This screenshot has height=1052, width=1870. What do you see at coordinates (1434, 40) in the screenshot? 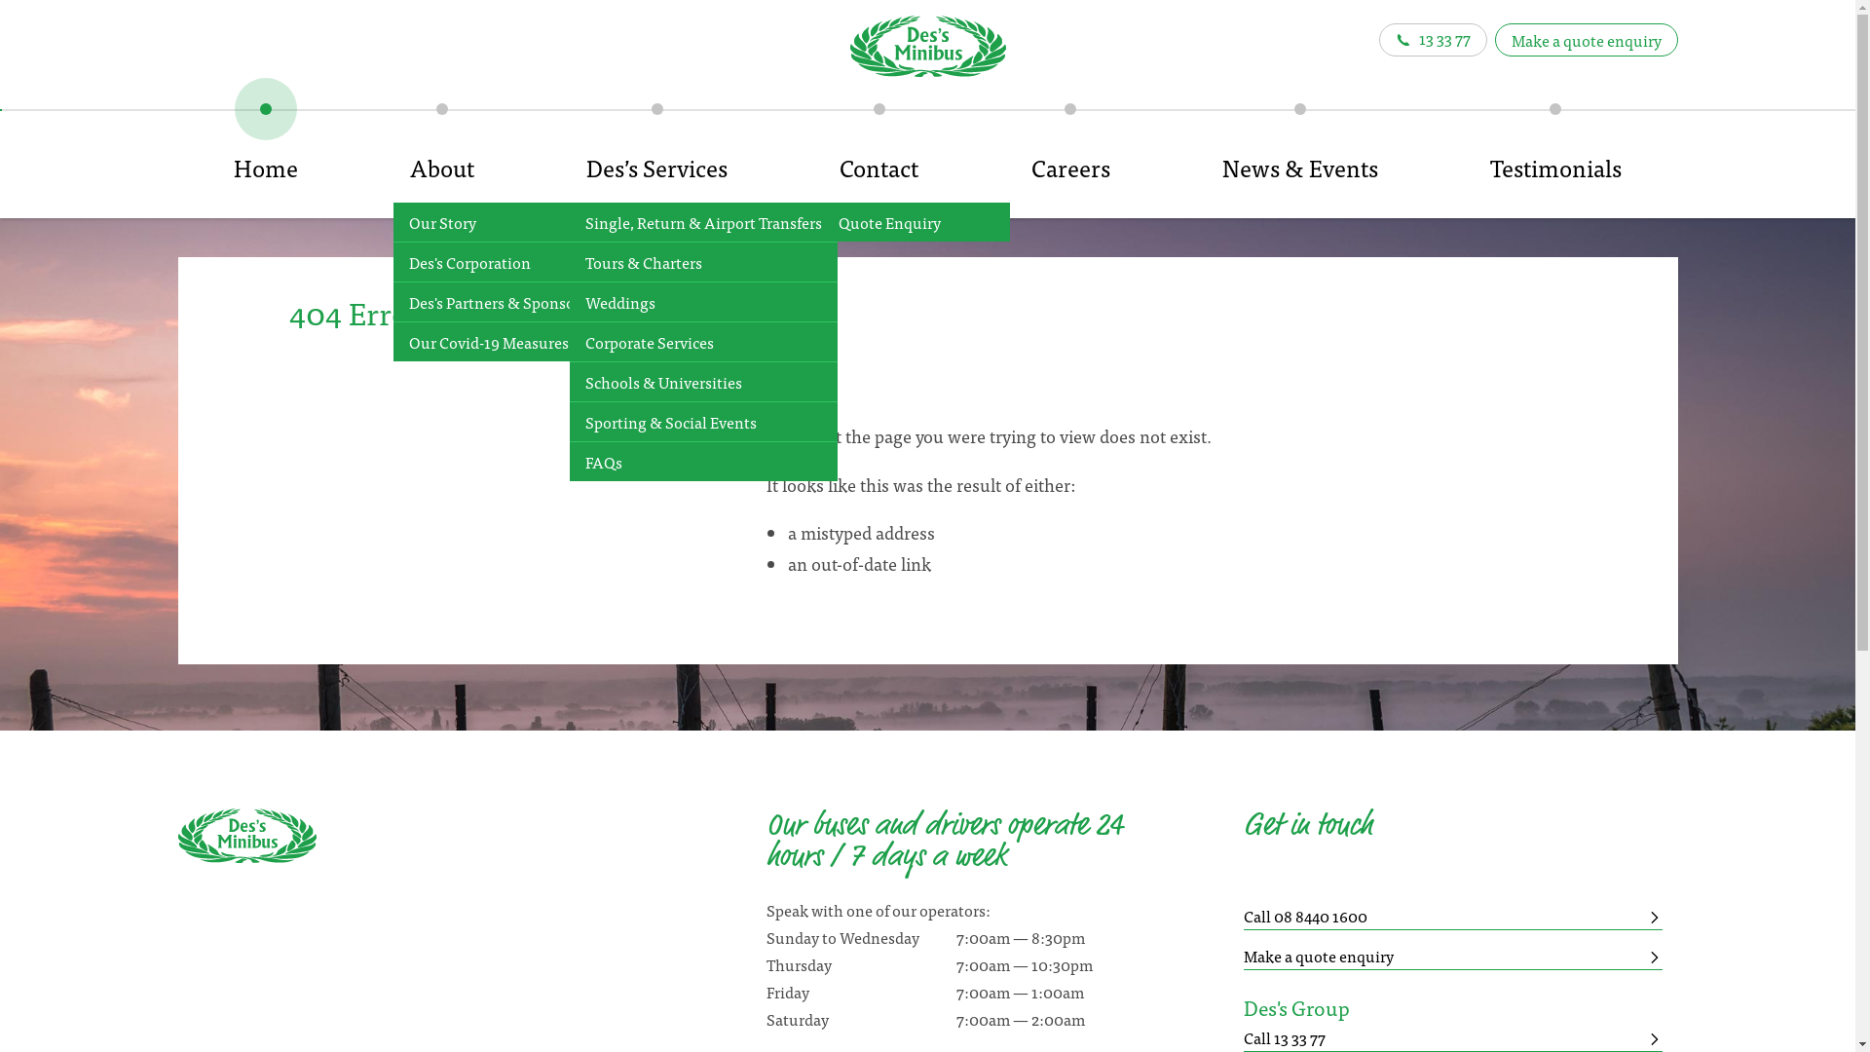
I see `13 33 77` at bounding box center [1434, 40].